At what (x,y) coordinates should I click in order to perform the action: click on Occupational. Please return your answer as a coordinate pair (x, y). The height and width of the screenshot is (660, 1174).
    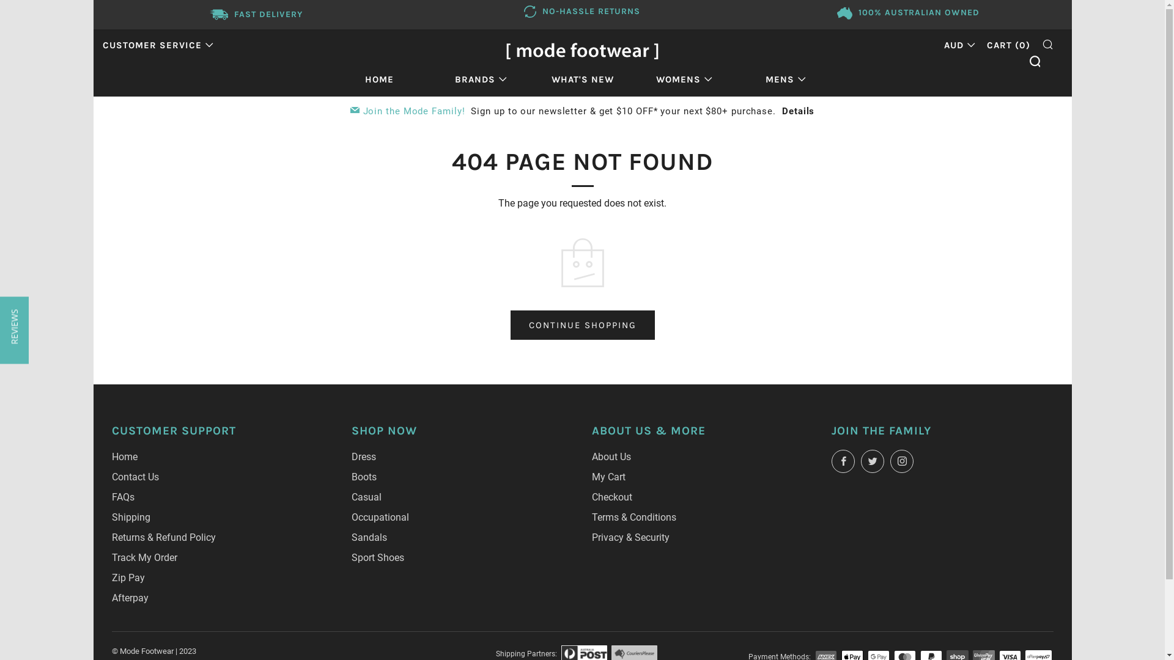
    Looking at the image, I should click on (380, 517).